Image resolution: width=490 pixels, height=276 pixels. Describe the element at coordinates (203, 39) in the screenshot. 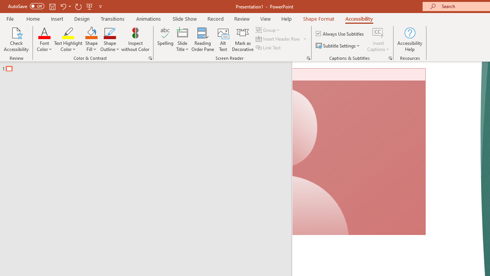

I see `Reading Order Pane` at that location.